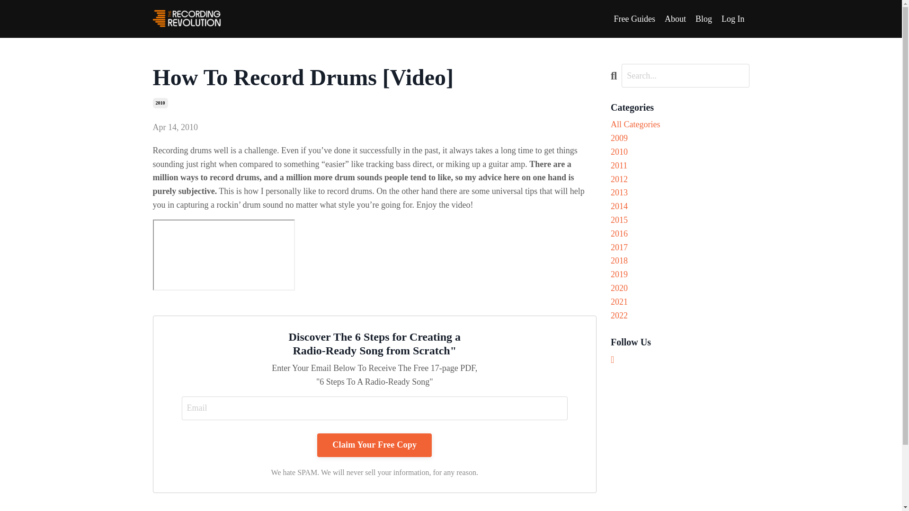  I want to click on 2016, so click(680, 234).